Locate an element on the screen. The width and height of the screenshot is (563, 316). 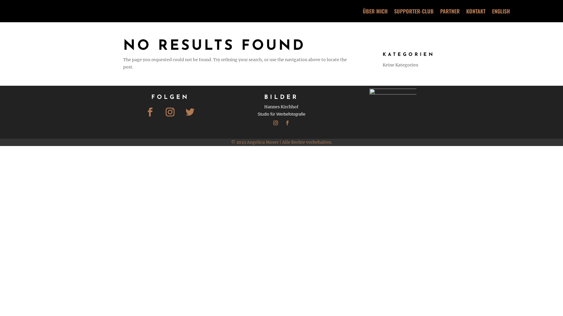
Follow on Instagram is located at coordinates (170, 112).